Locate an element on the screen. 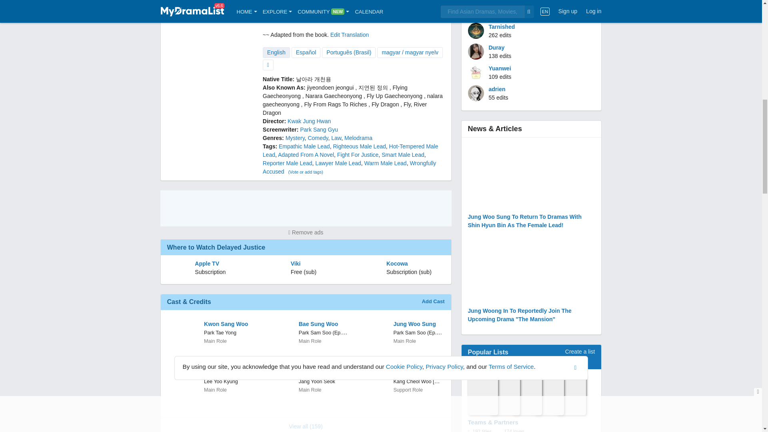  Fly, River Dragon is located at coordinates (345, 108).